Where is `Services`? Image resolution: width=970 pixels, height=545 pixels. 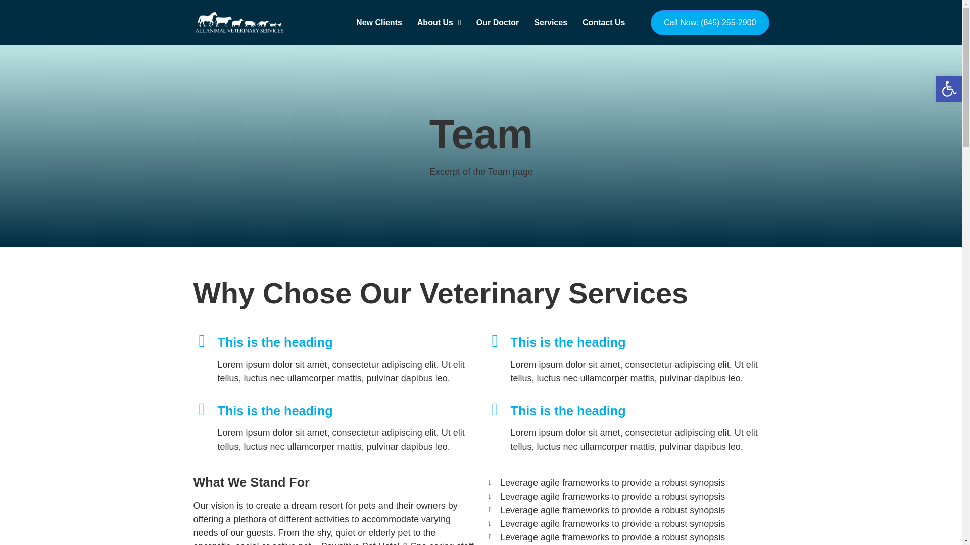
Services is located at coordinates (551, 23).